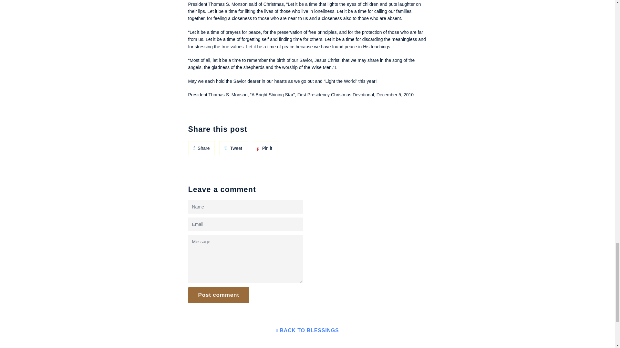  What do you see at coordinates (264, 148) in the screenshot?
I see `Pin on Pinterest` at bounding box center [264, 148].